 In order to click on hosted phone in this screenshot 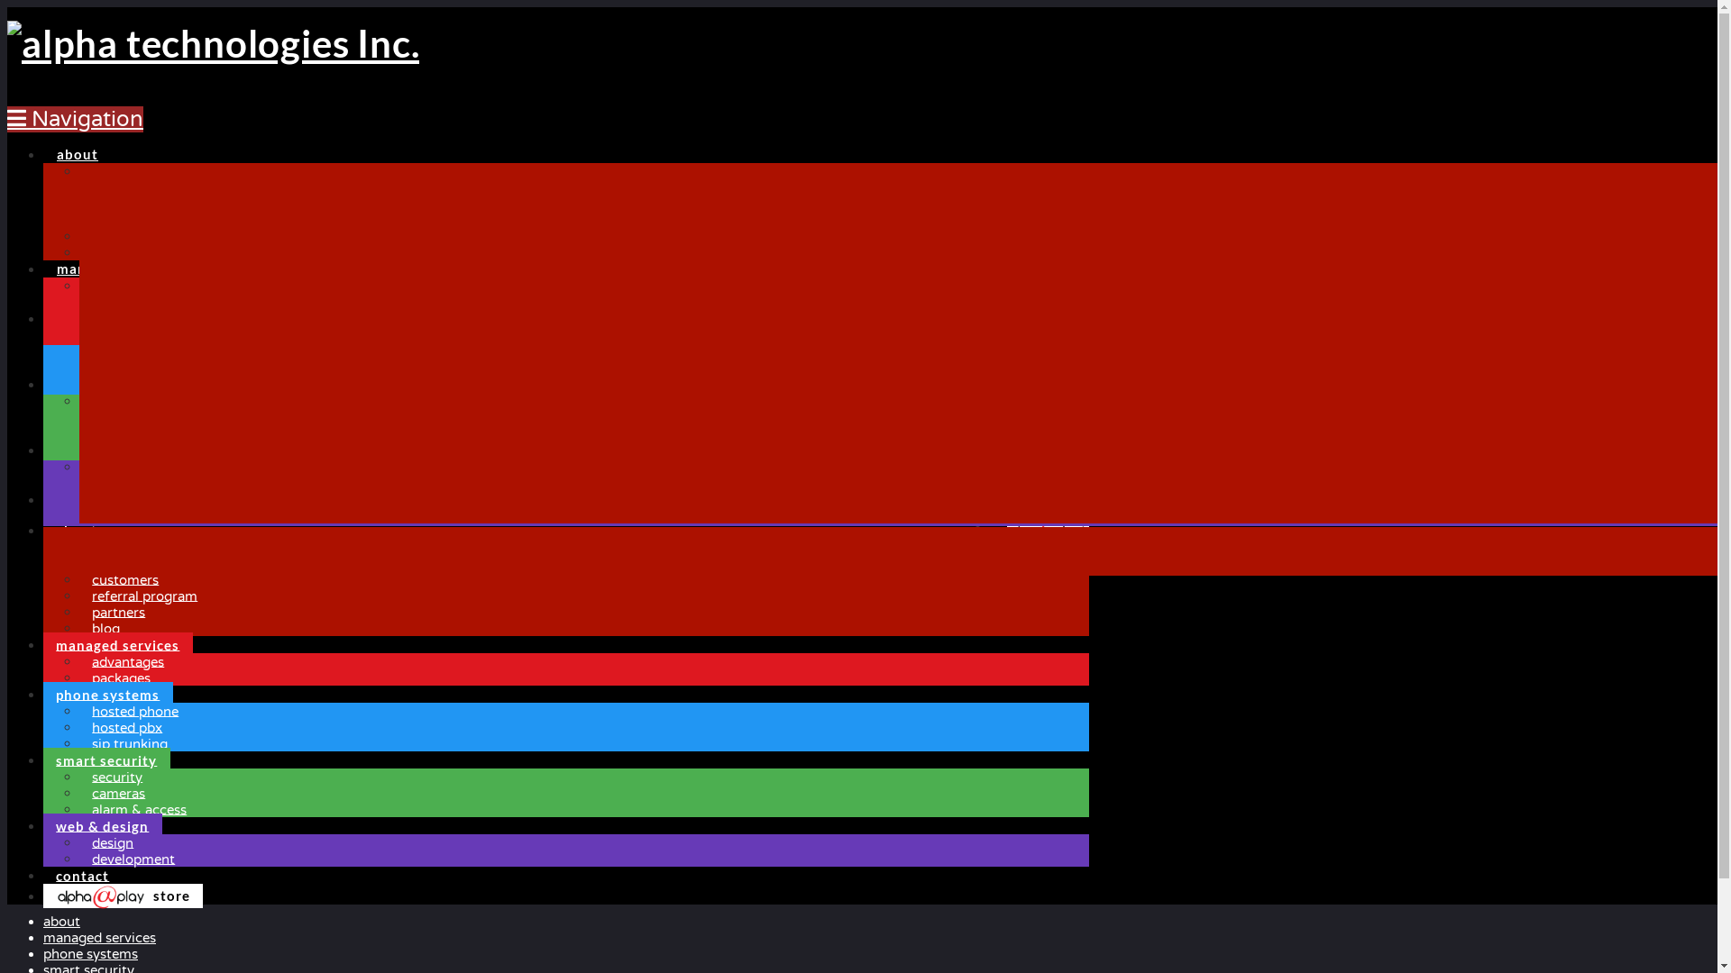, I will do `click(123, 335)`.